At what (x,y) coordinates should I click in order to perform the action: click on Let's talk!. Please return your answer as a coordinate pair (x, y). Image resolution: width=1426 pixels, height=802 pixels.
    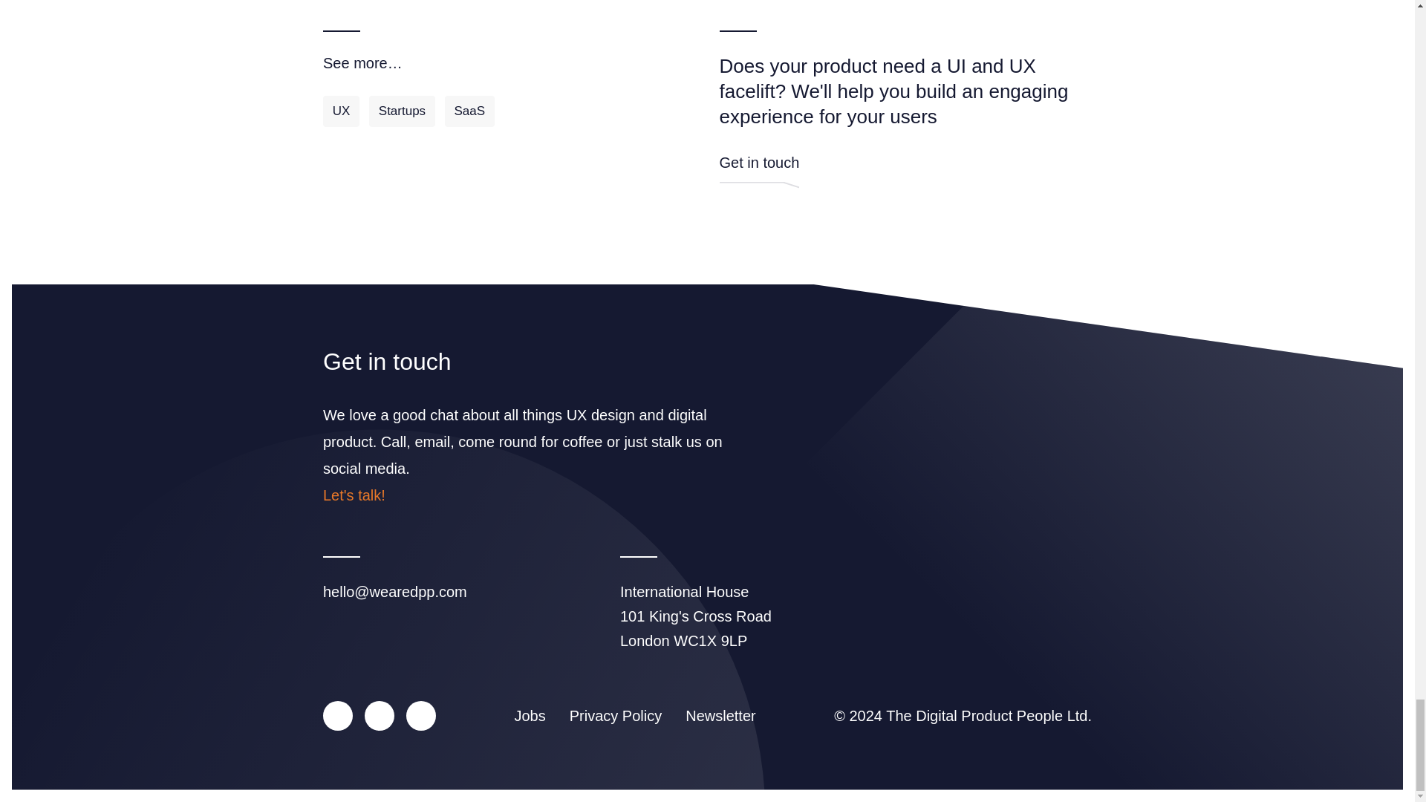
    Looking at the image, I should click on (354, 495).